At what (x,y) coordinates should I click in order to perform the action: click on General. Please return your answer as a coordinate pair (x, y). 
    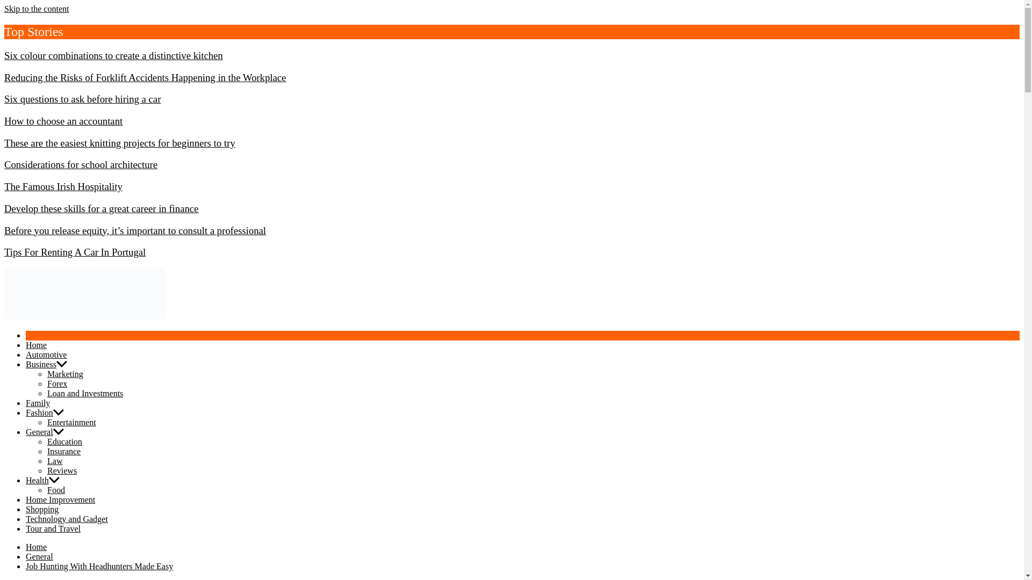
    Looking at the image, I should click on (40, 432).